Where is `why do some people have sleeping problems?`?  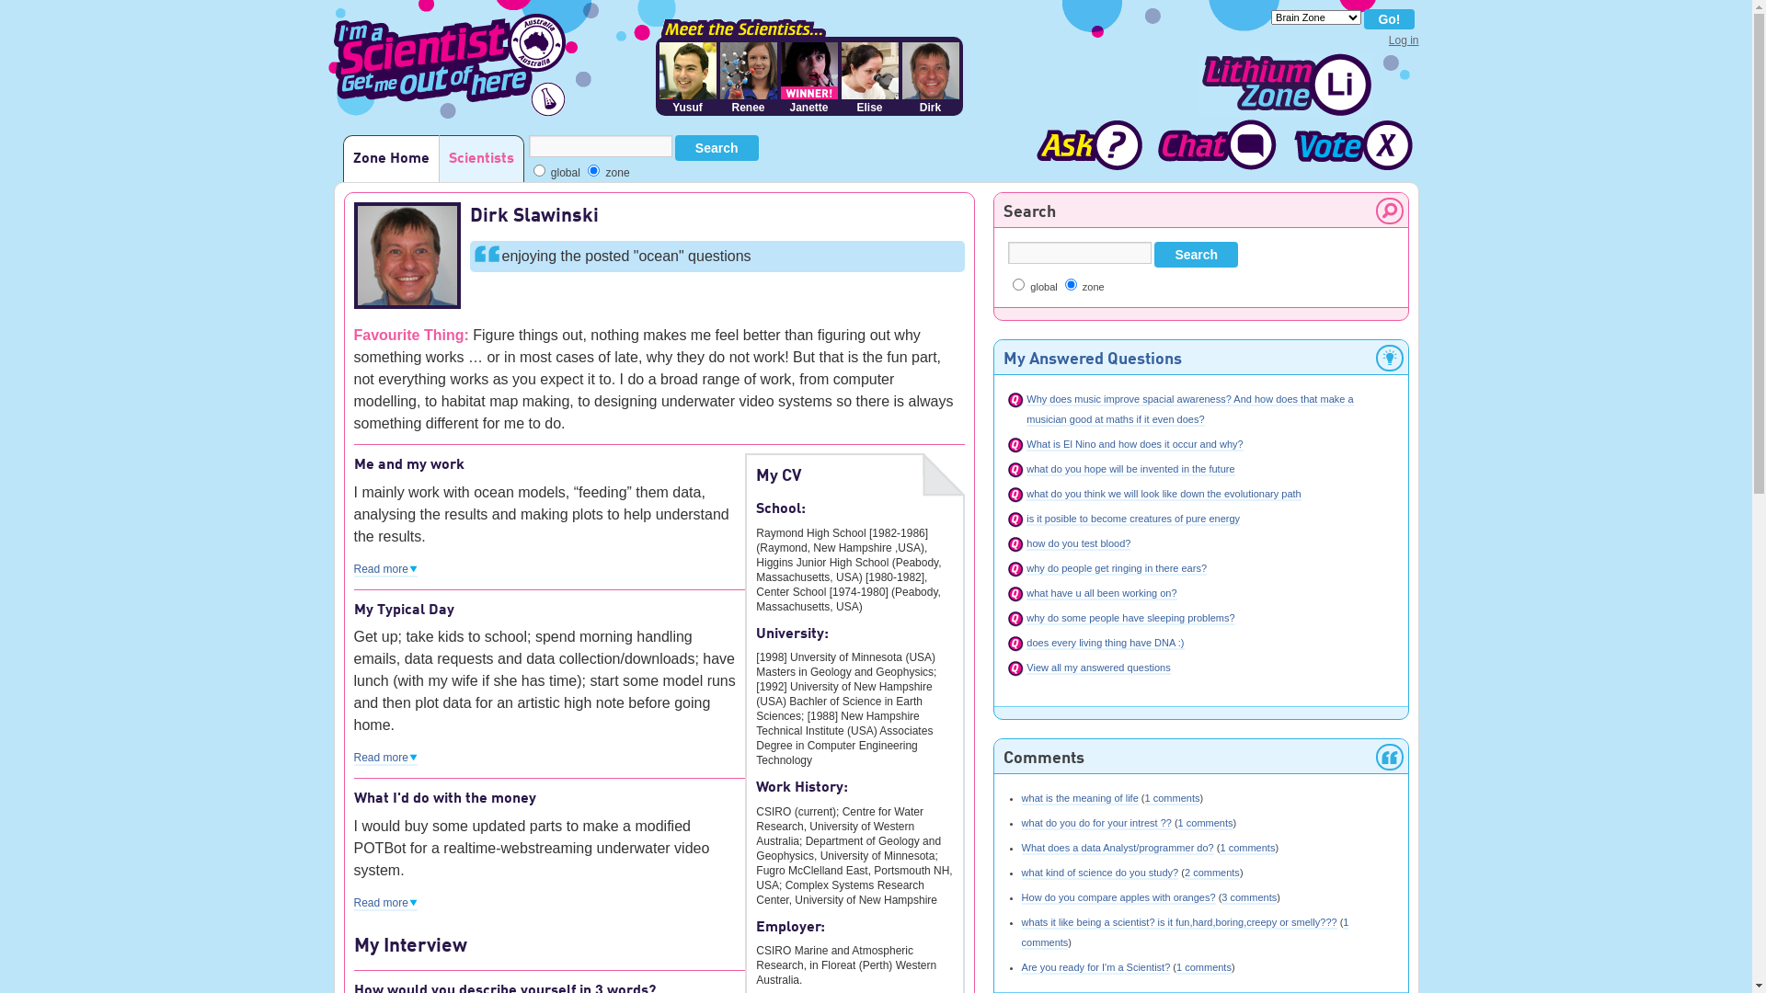
why do some people have sleeping problems? is located at coordinates (1130, 619).